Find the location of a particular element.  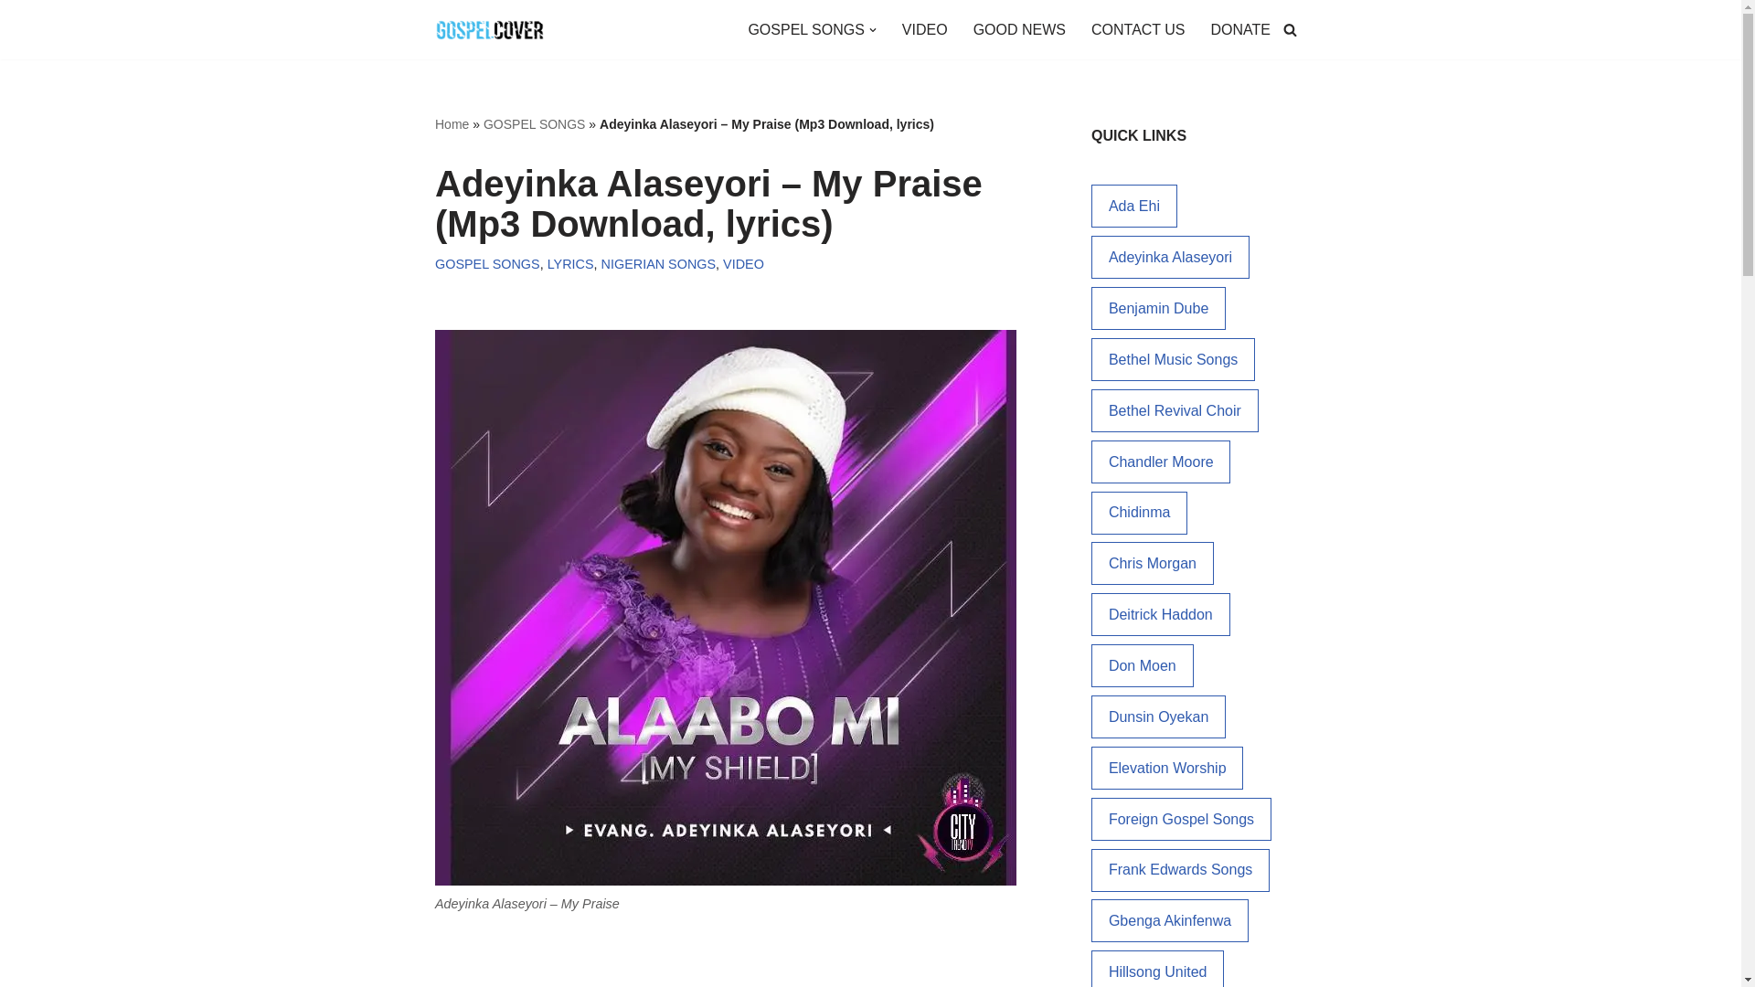

Advertisement is located at coordinates (736, 961).